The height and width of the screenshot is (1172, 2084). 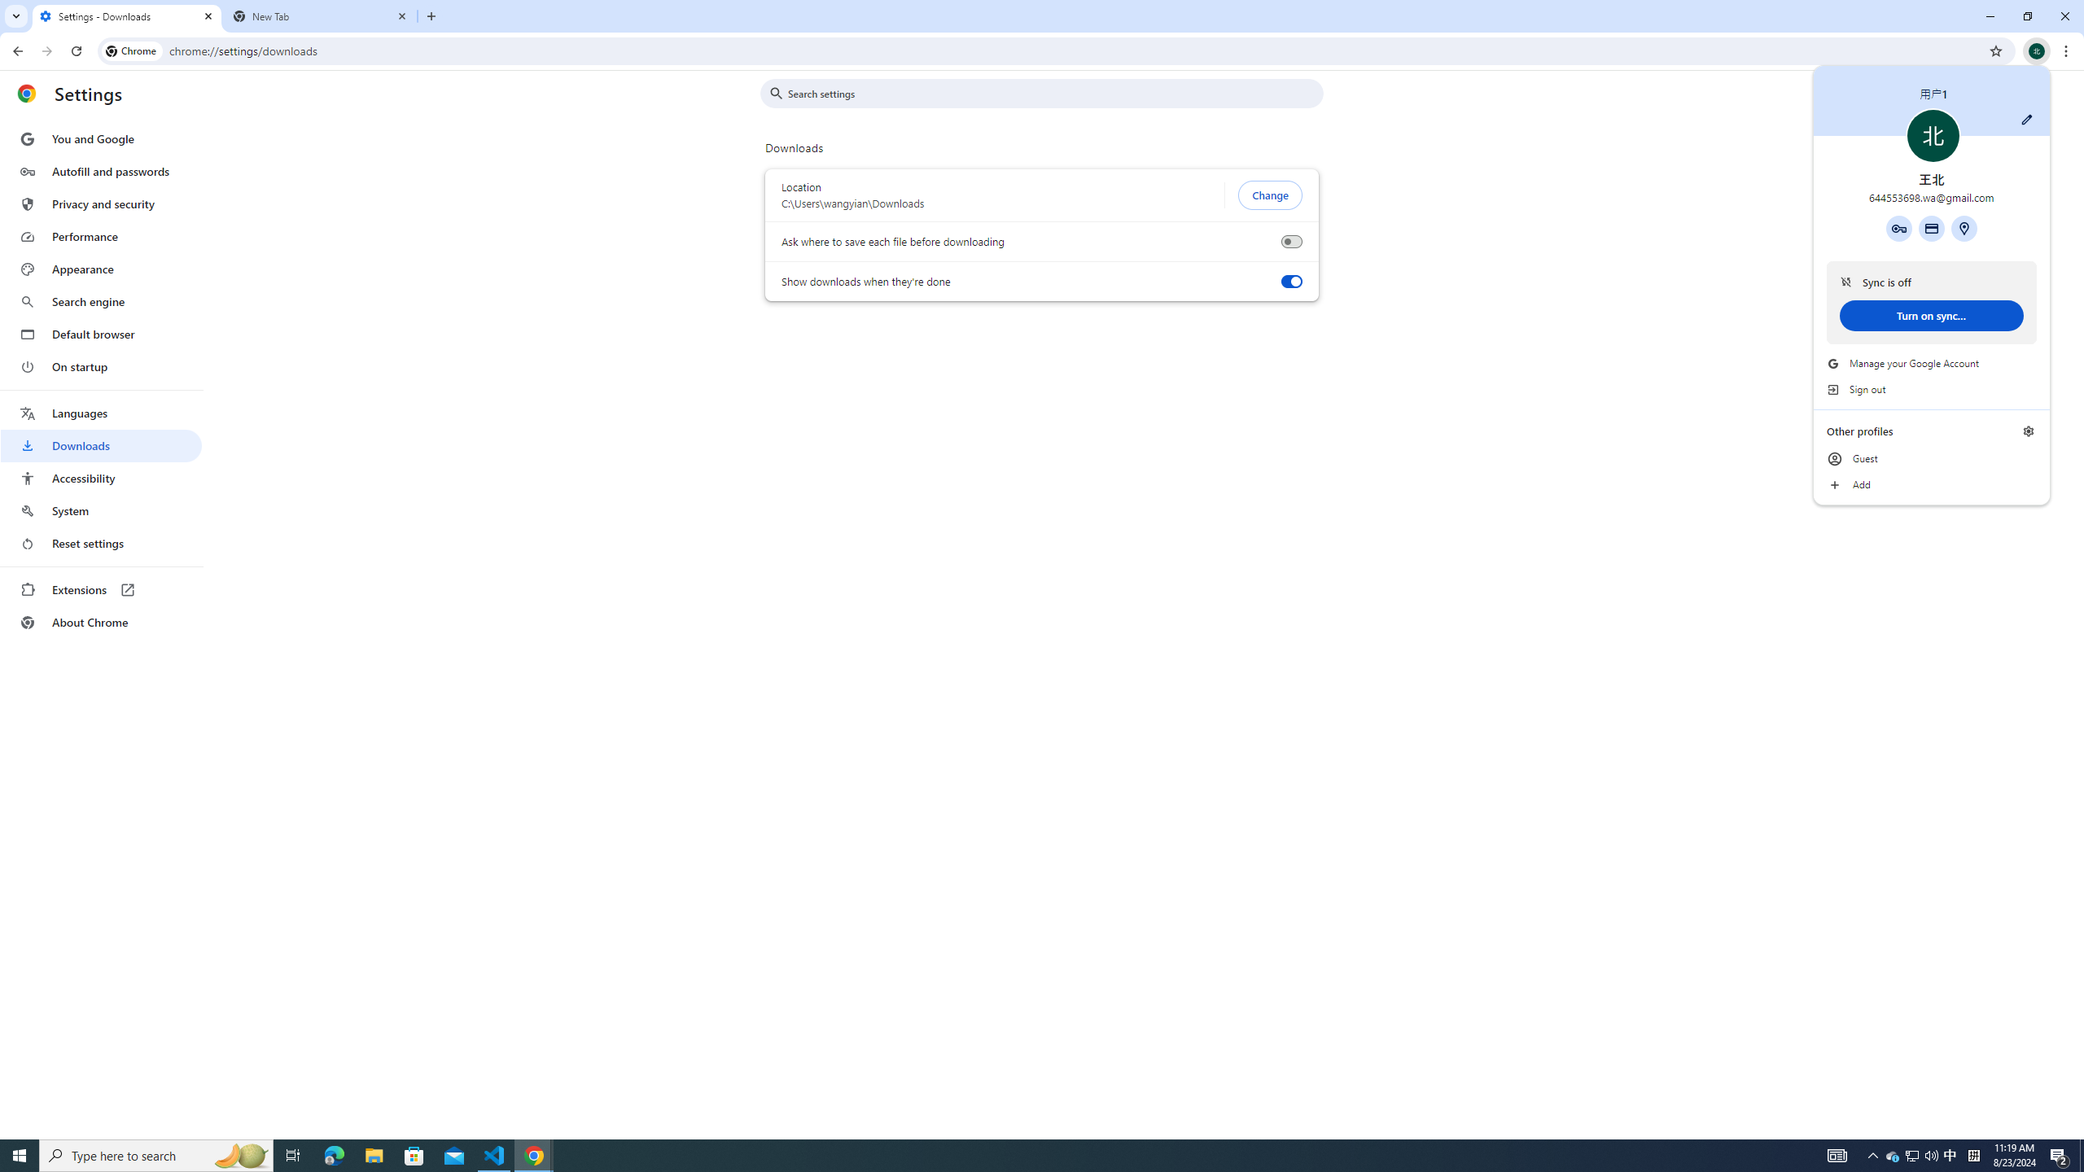 I want to click on Manage profiles, so click(x=2029, y=431).